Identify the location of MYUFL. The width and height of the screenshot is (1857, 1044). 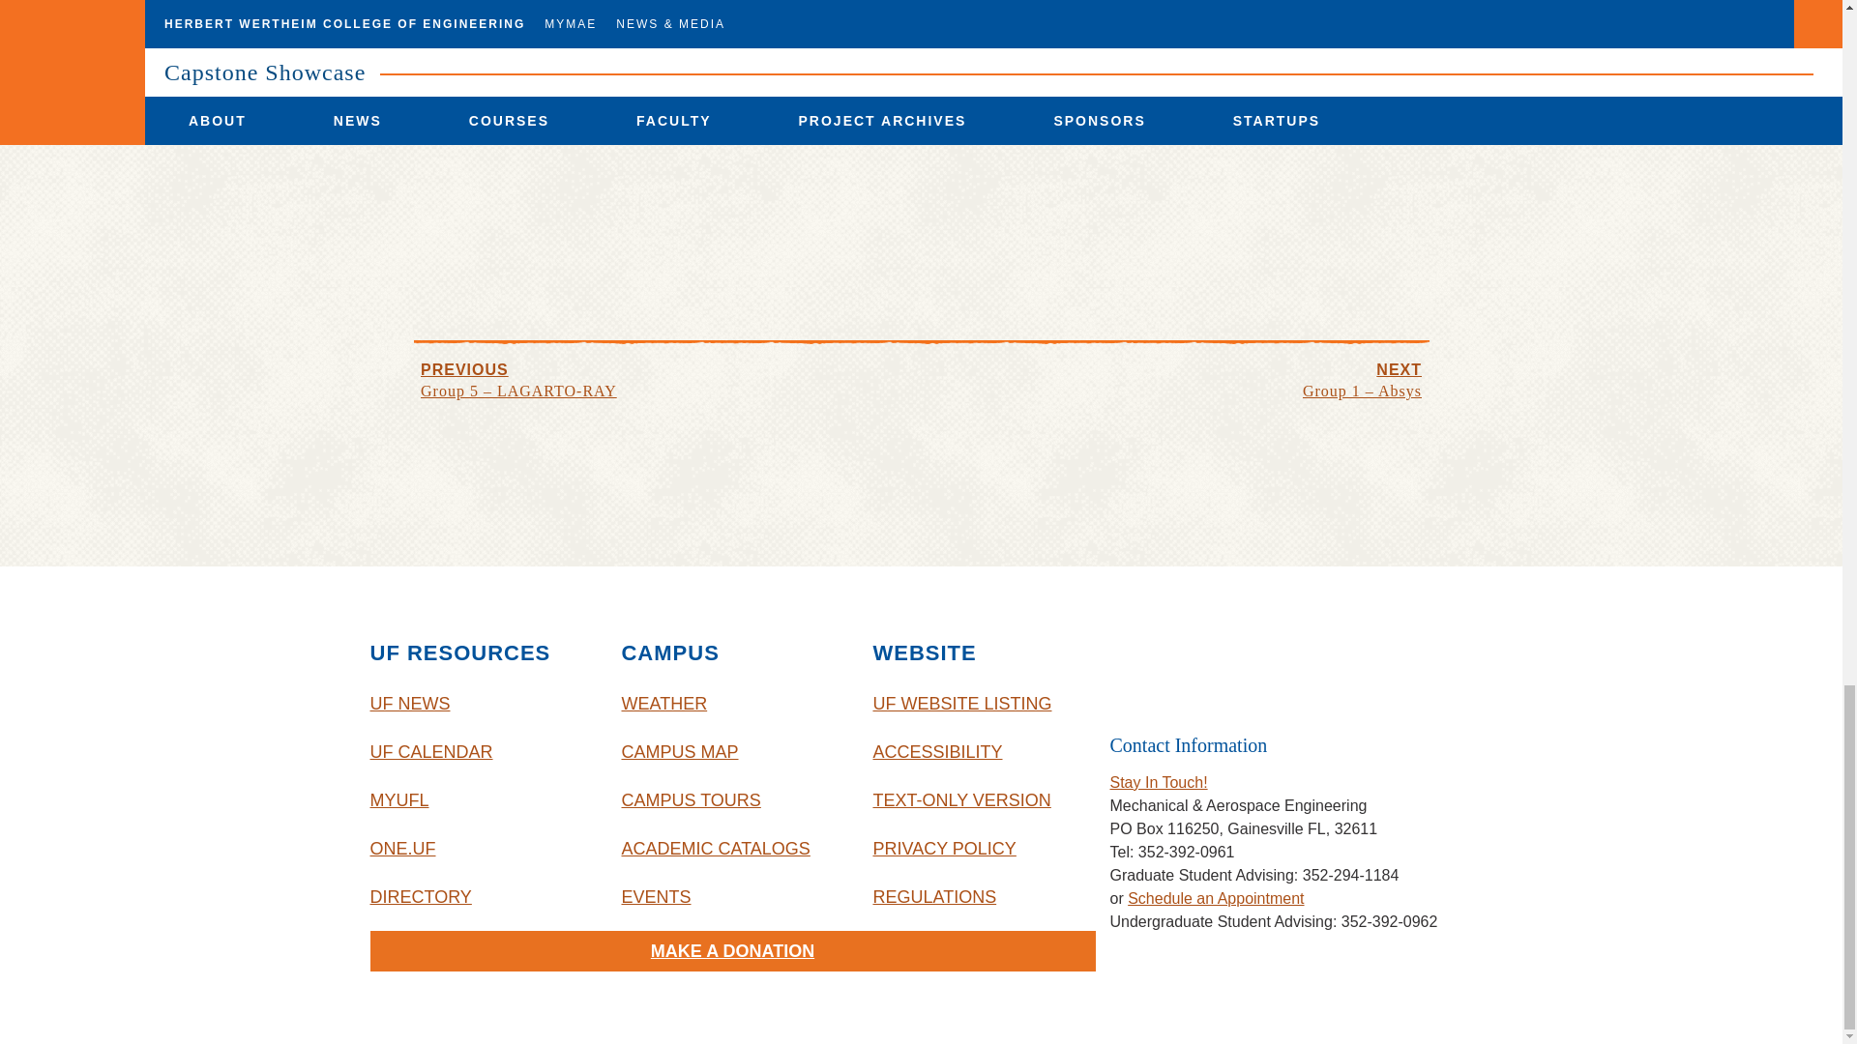
(481, 800).